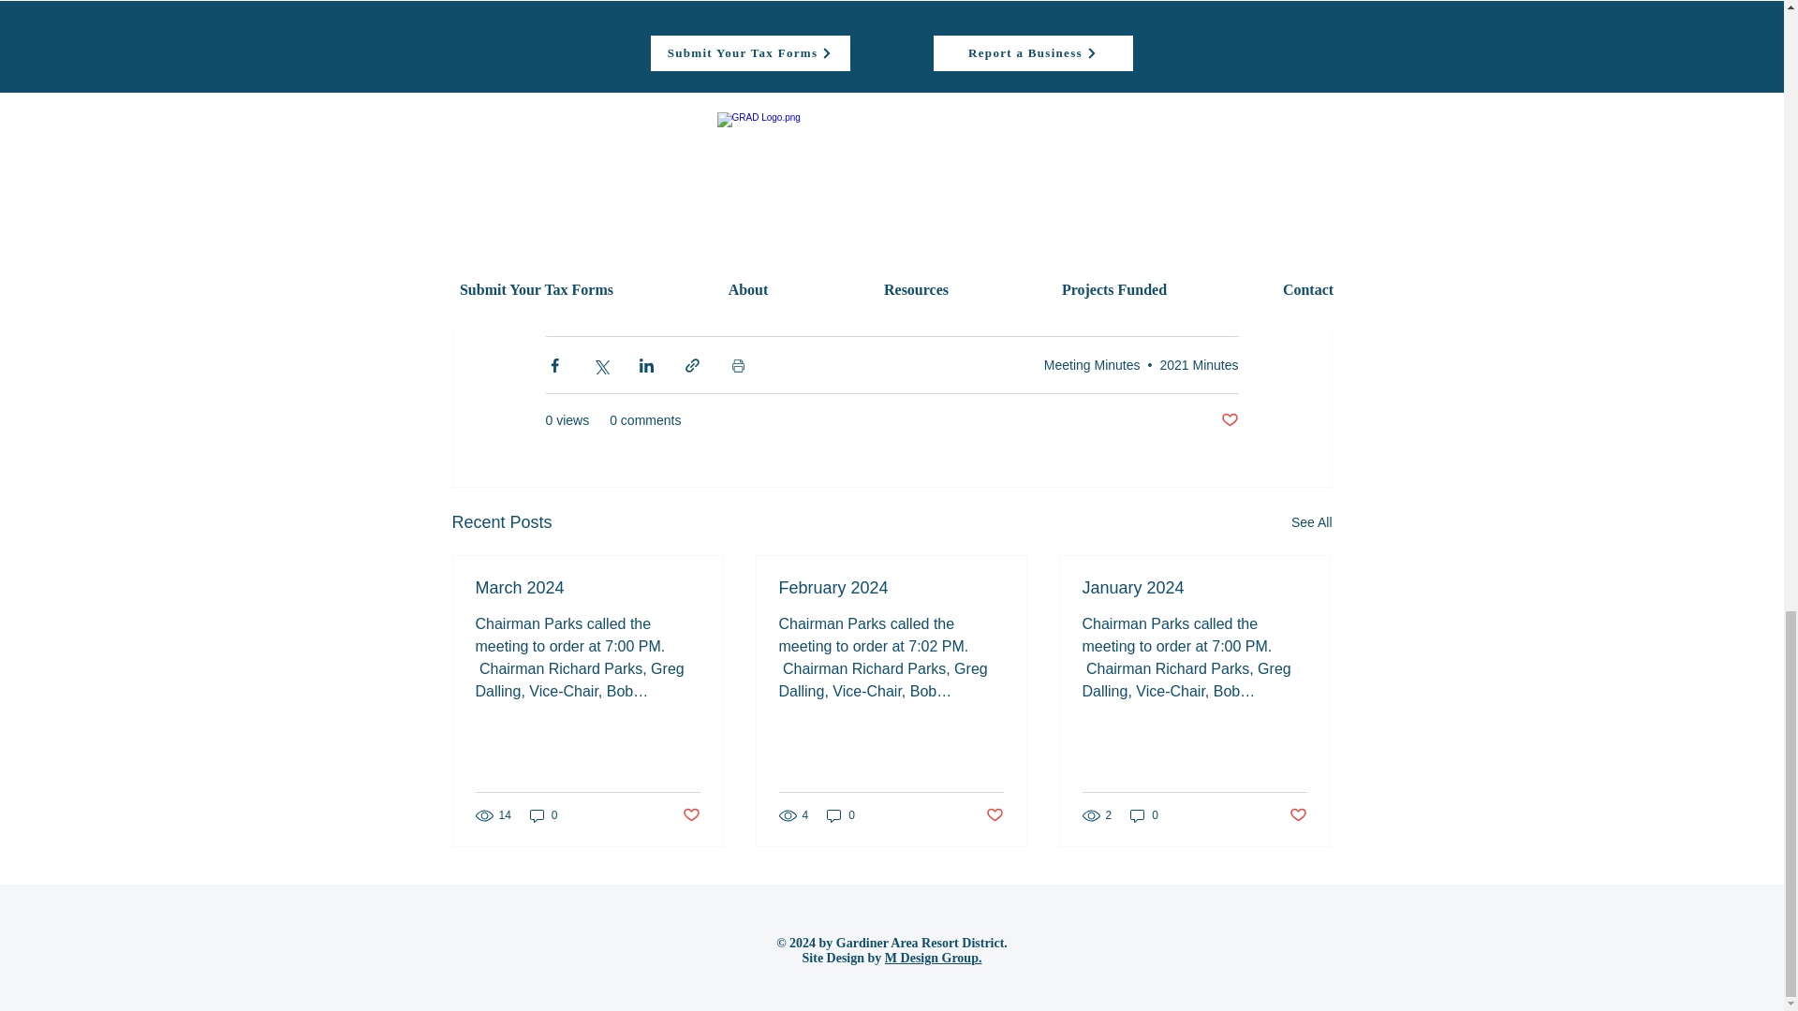  I want to click on 0, so click(1144, 814).